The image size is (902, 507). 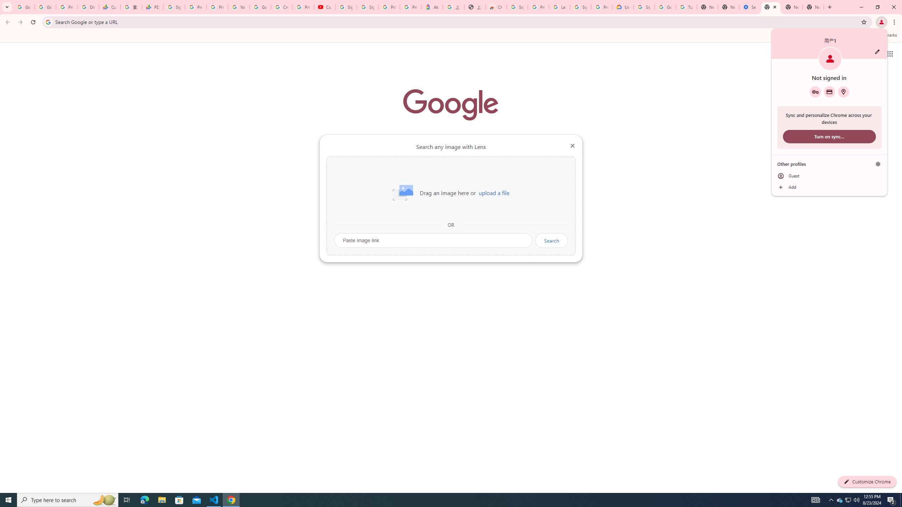 What do you see at coordinates (325, 7) in the screenshot?
I see `Content Creator Programs & Opportunities - YouTube Creators` at bounding box center [325, 7].